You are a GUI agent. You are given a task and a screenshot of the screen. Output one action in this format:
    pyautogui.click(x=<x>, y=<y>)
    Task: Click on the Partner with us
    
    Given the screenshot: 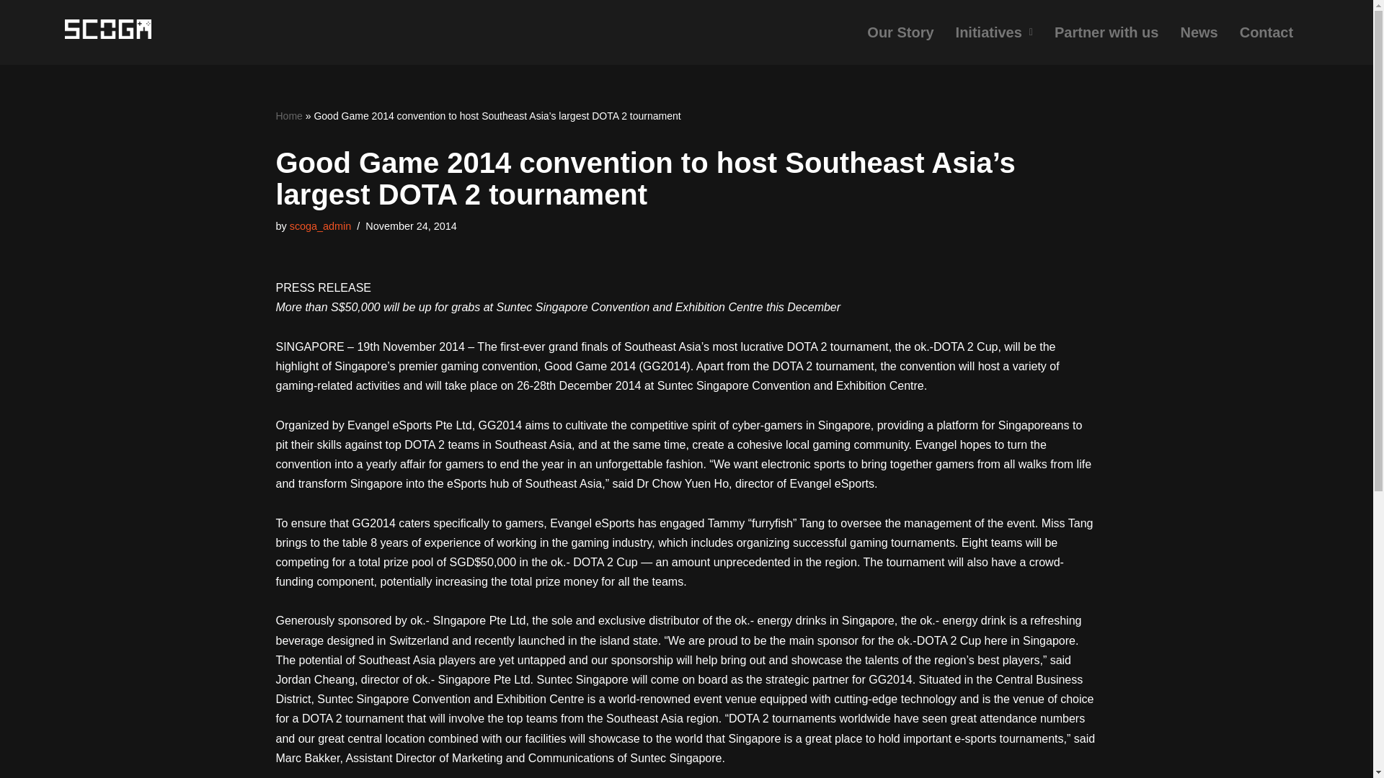 What is the action you would take?
    pyautogui.click(x=1106, y=32)
    